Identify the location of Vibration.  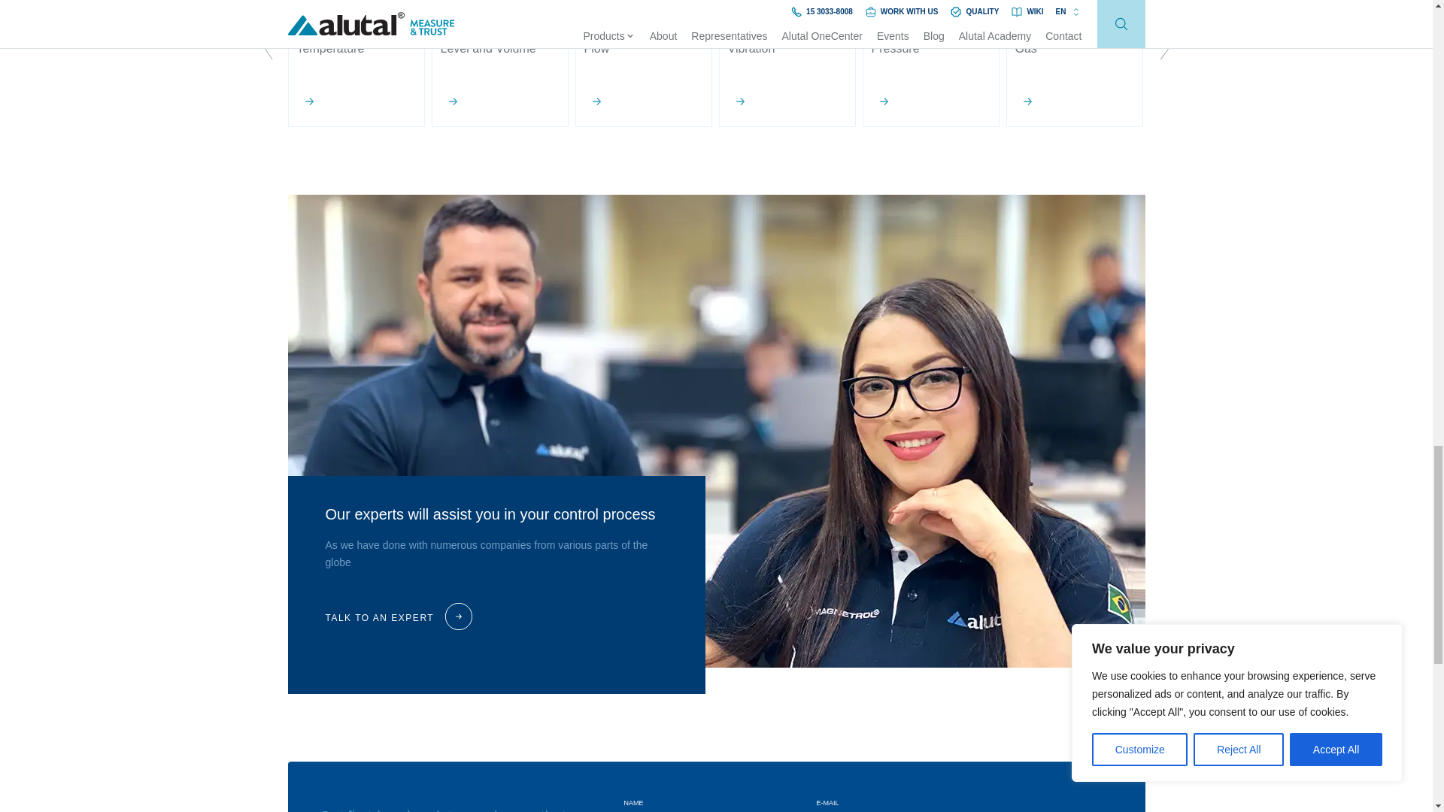
(787, 63).